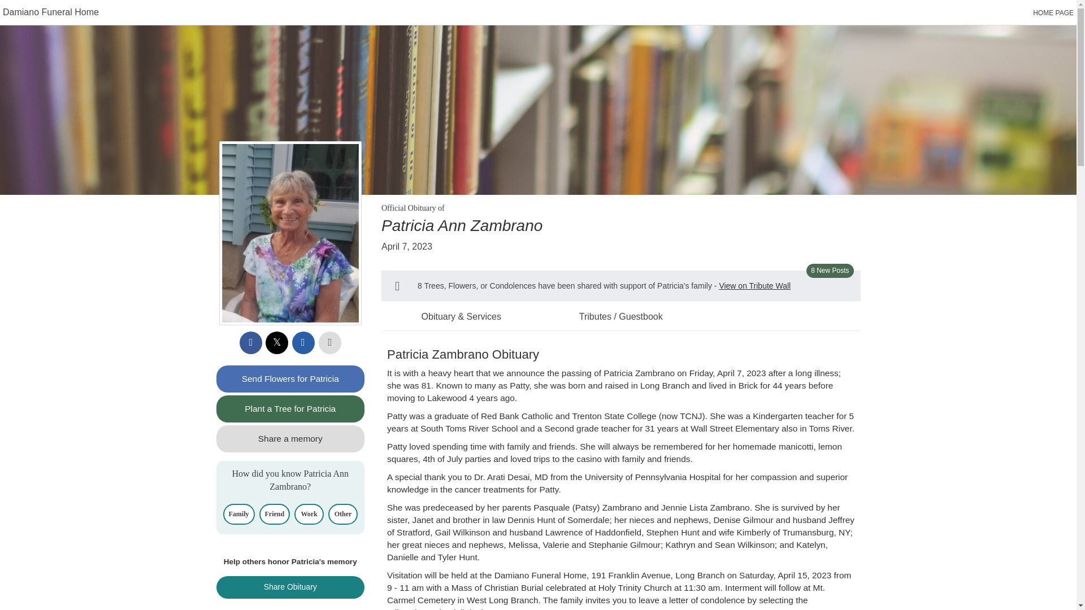 This screenshot has width=1085, height=610. I want to click on Damiano Funeral Home, so click(51, 12).